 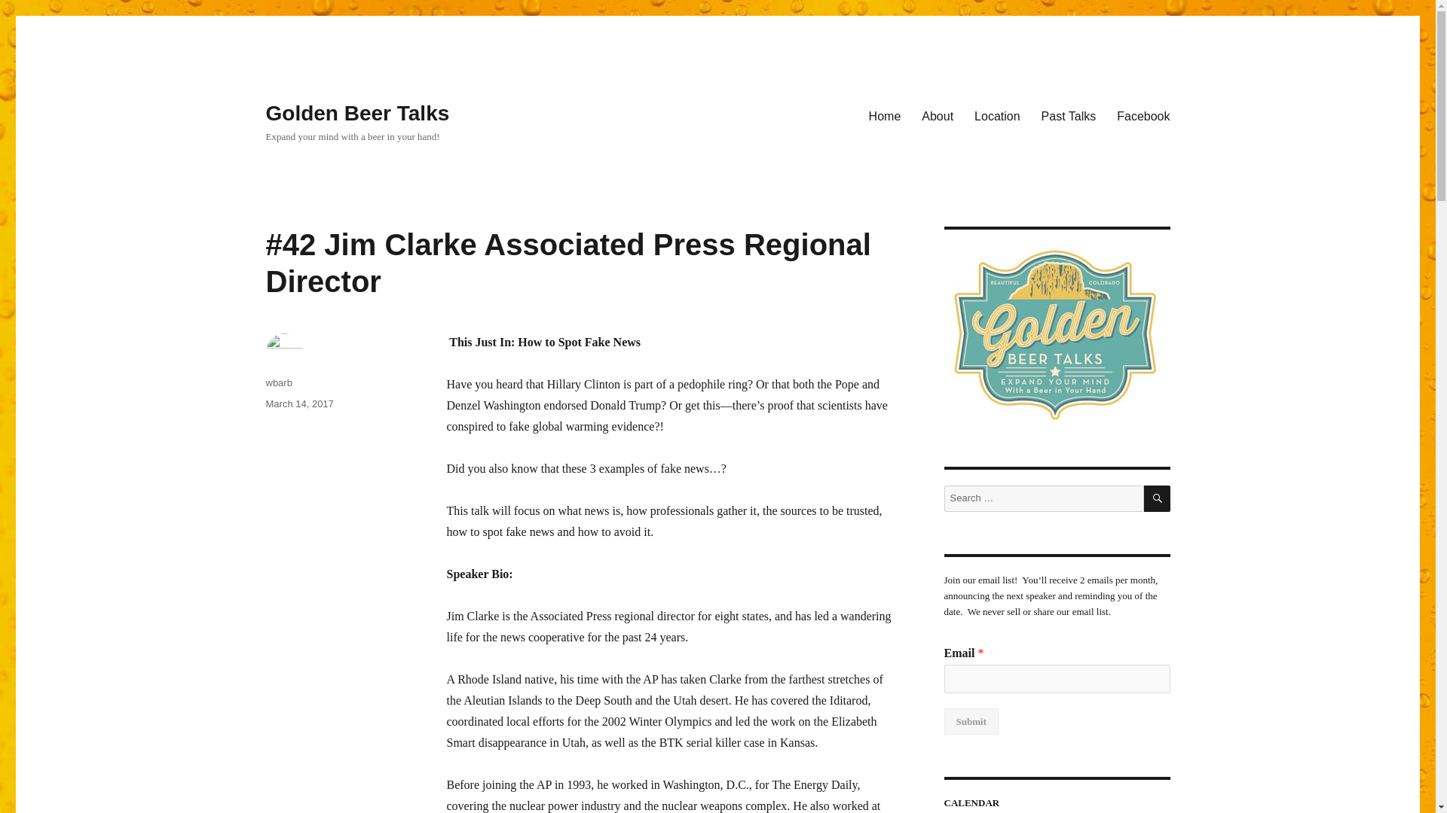 I want to click on Facebook, so click(x=1143, y=115).